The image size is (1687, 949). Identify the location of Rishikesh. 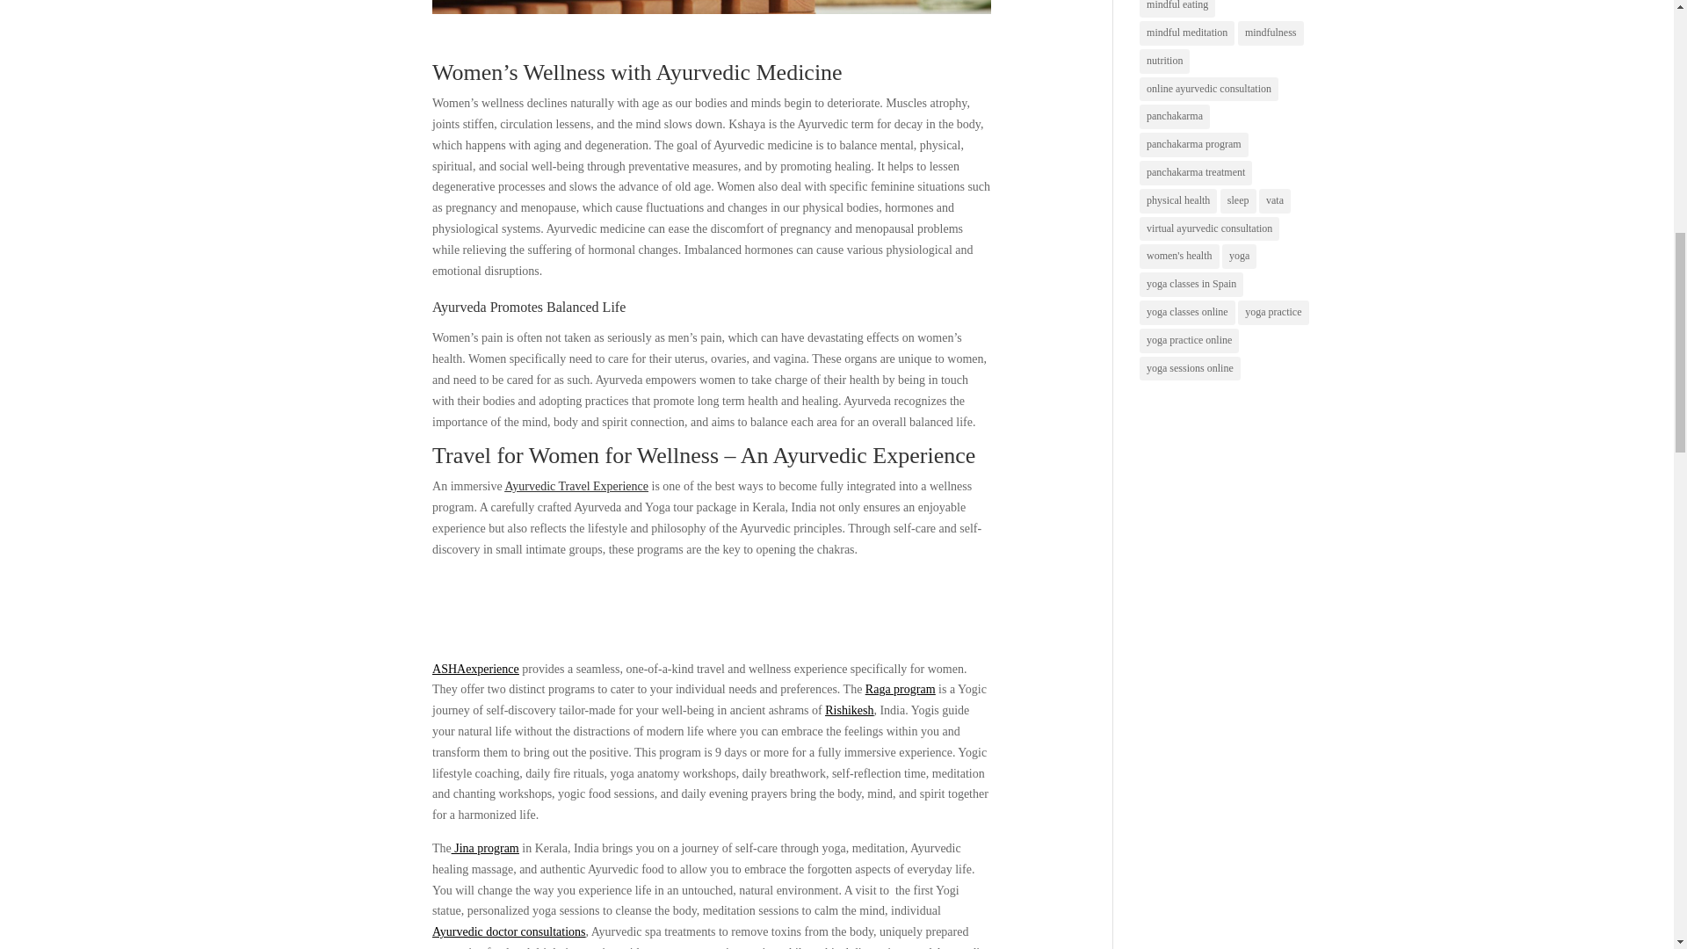
(849, 710).